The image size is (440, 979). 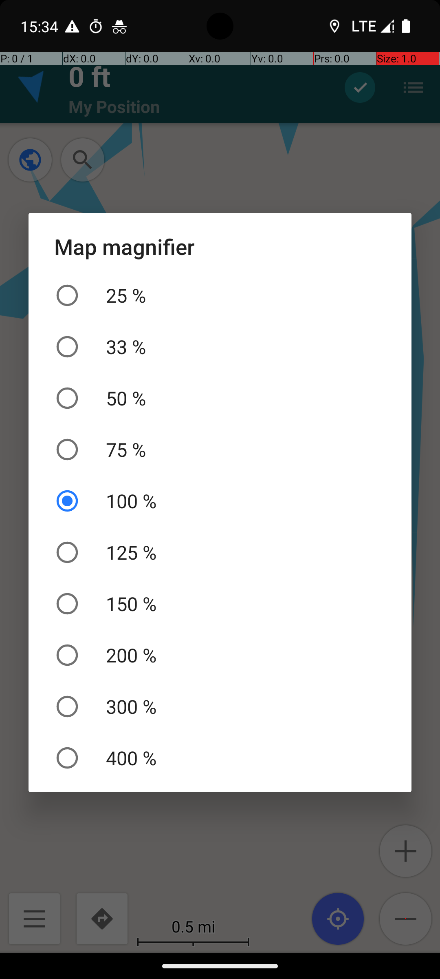 What do you see at coordinates (220, 707) in the screenshot?
I see `300 %` at bounding box center [220, 707].